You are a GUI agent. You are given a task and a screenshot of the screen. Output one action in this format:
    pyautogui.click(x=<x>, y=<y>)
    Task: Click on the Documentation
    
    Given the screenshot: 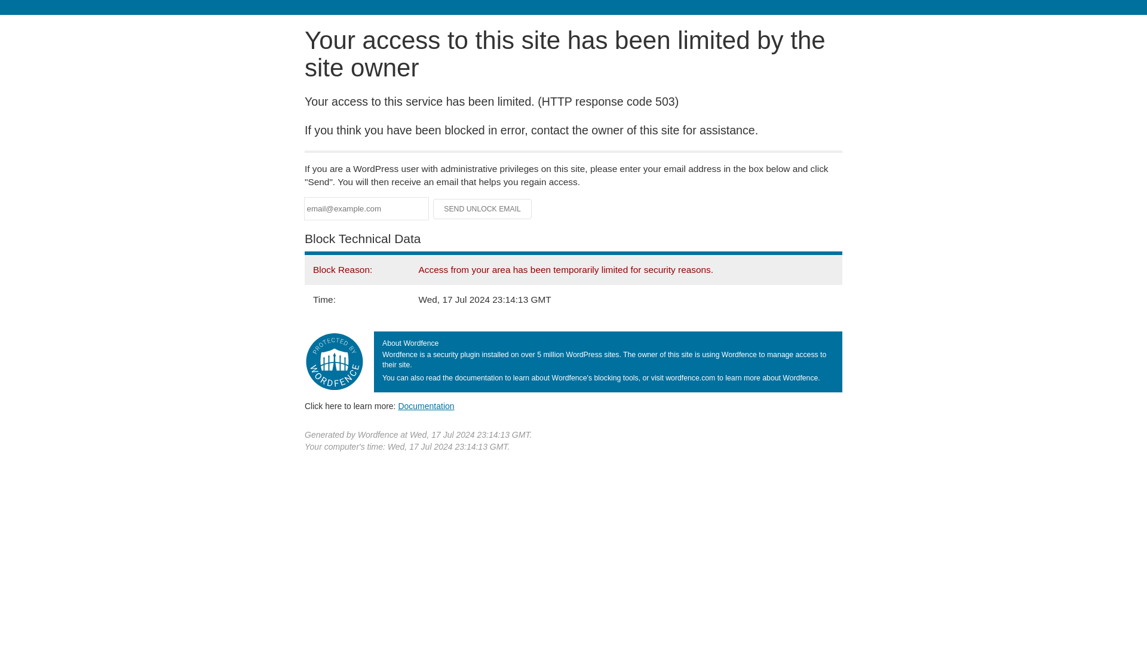 What is the action you would take?
    pyautogui.click(x=426, y=406)
    